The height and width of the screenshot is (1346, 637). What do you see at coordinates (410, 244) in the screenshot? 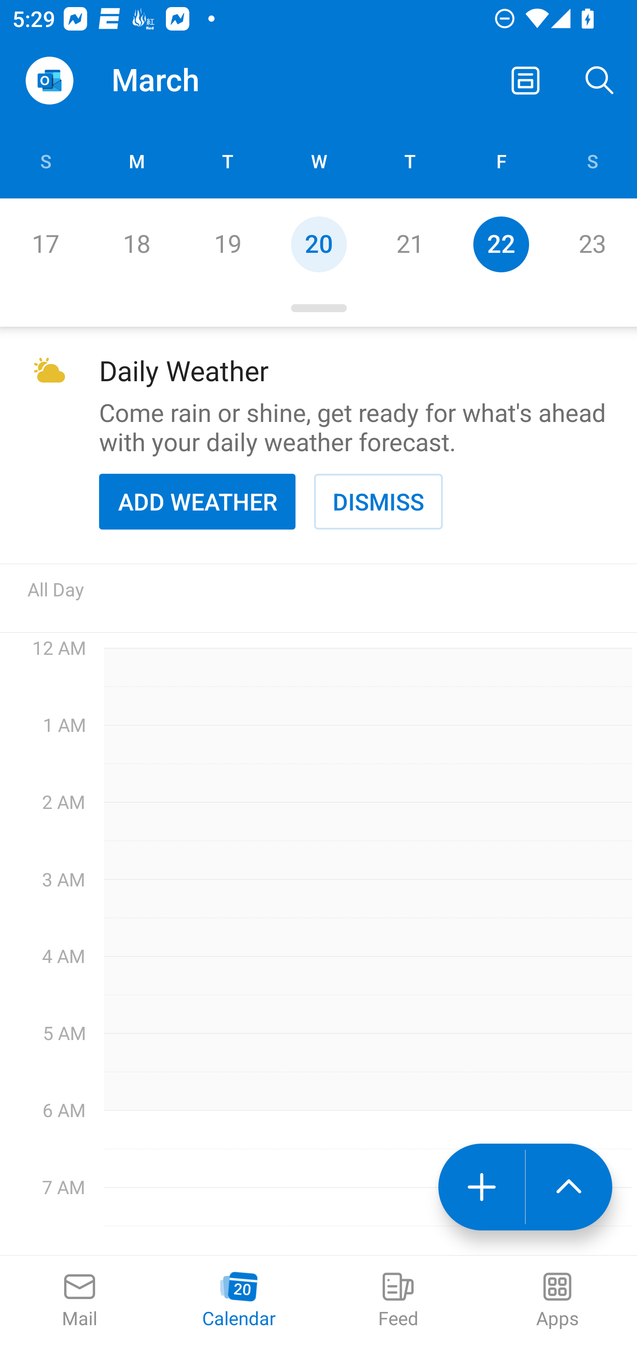
I see `21 Thursday, March 21` at bounding box center [410, 244].